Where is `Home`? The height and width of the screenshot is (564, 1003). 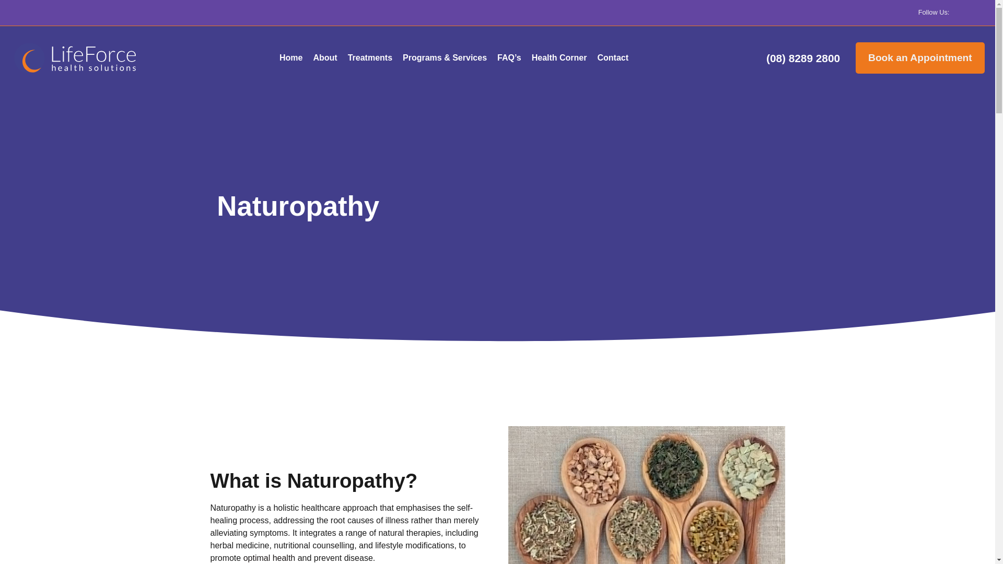 Home is located at coordinates (290, 57).